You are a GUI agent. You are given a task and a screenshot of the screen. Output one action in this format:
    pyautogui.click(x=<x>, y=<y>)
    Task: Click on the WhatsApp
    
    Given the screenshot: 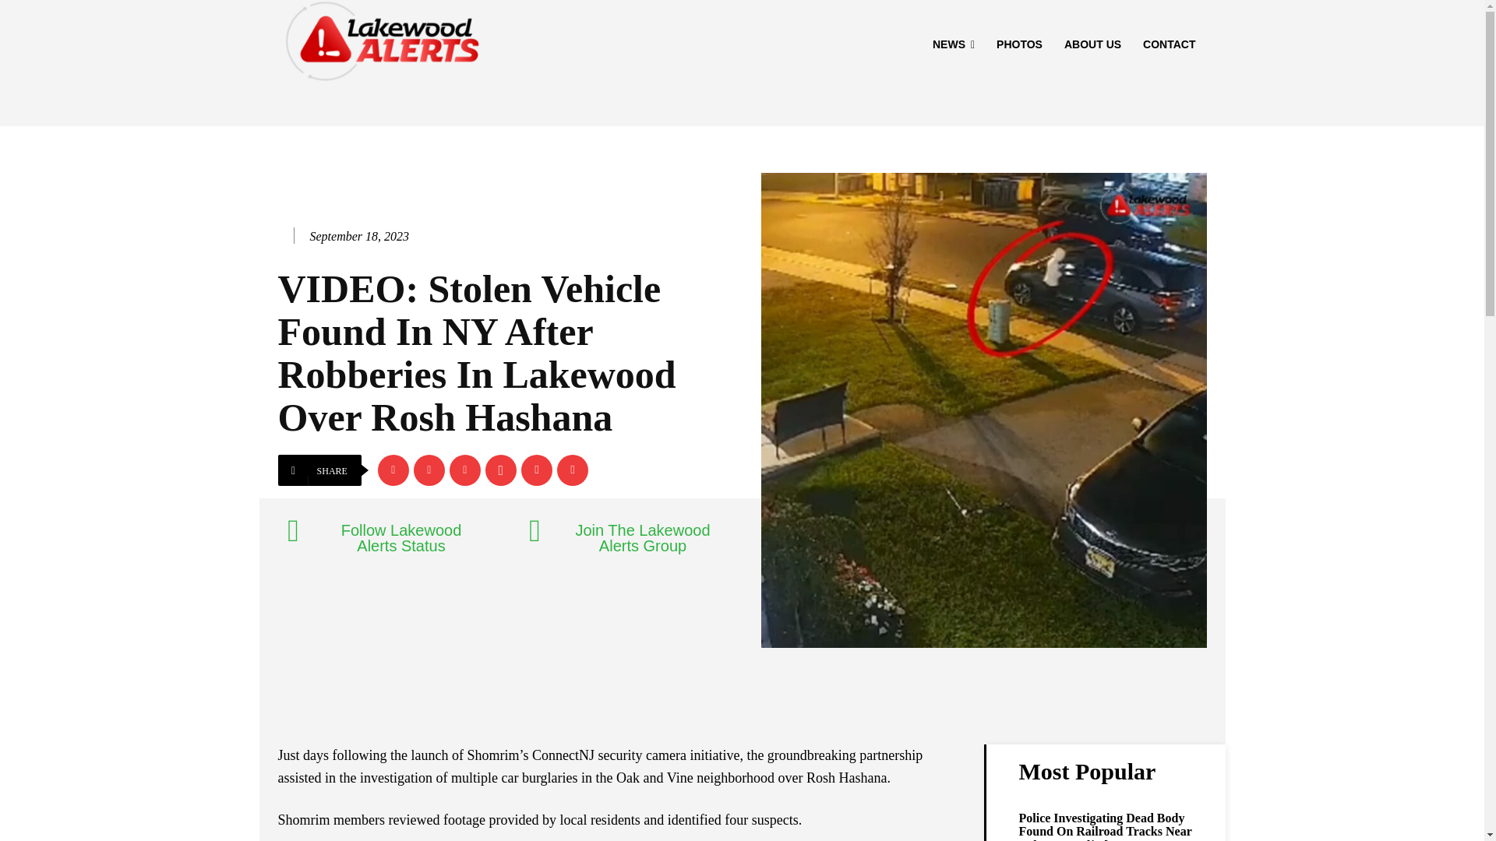 What is the action you would take?
    pyautogui.click(x=500, y=470)
    